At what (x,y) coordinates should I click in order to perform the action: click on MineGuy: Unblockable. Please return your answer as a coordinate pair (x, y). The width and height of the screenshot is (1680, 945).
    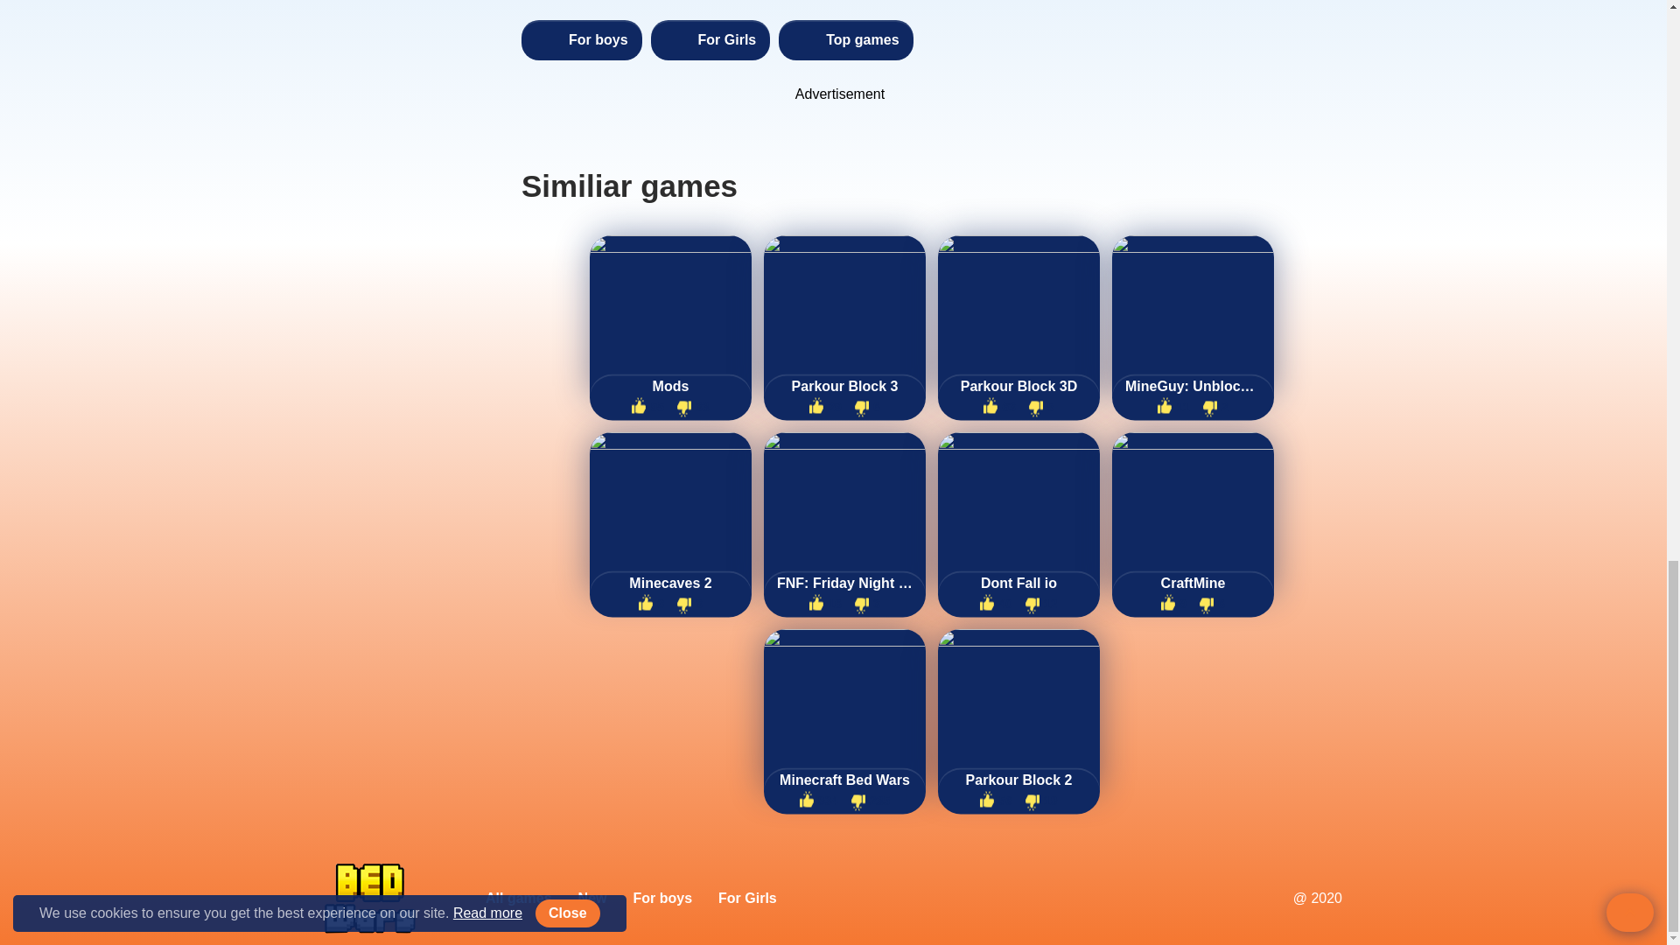
    Looking at the image, I should click on (1193, 387).